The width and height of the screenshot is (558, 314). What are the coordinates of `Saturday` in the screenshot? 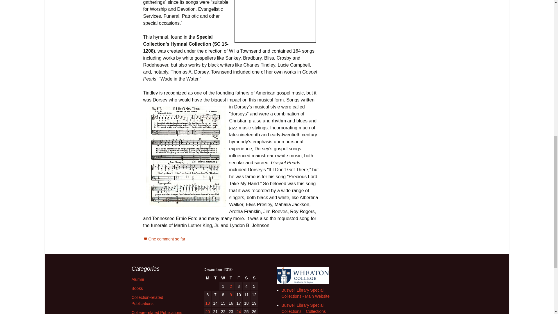 It's located at (246, 278).